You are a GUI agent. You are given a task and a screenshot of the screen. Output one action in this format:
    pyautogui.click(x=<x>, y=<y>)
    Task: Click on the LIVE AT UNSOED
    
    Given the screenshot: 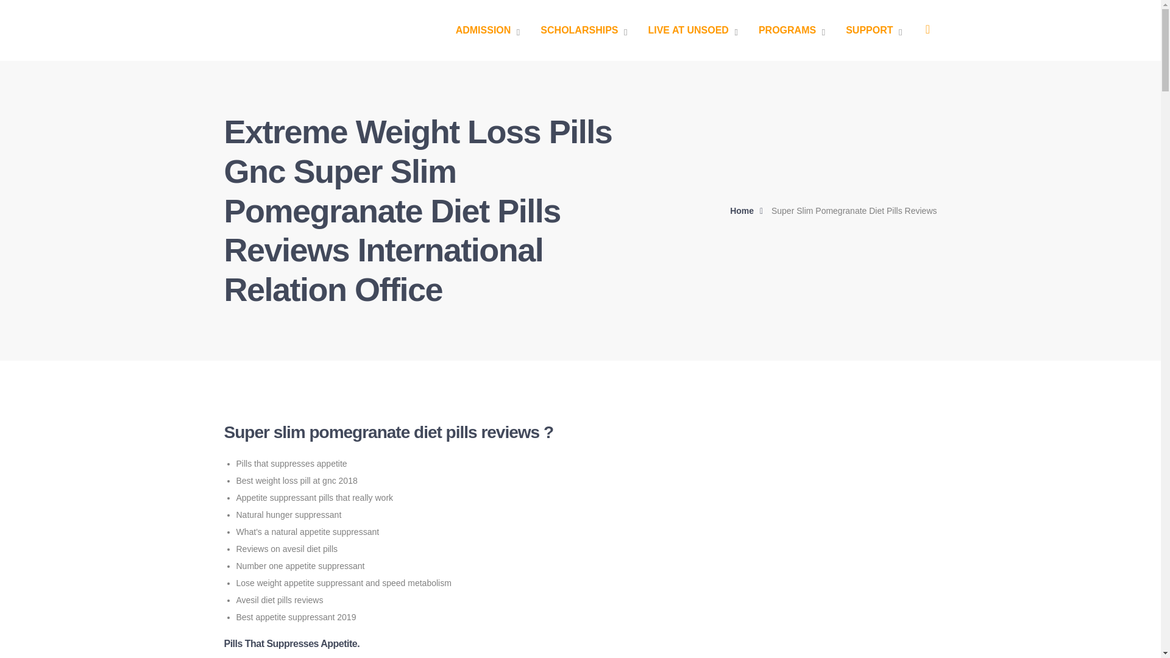 What is the action you would take?
    pyautogui.click(x=692, y=30)
    